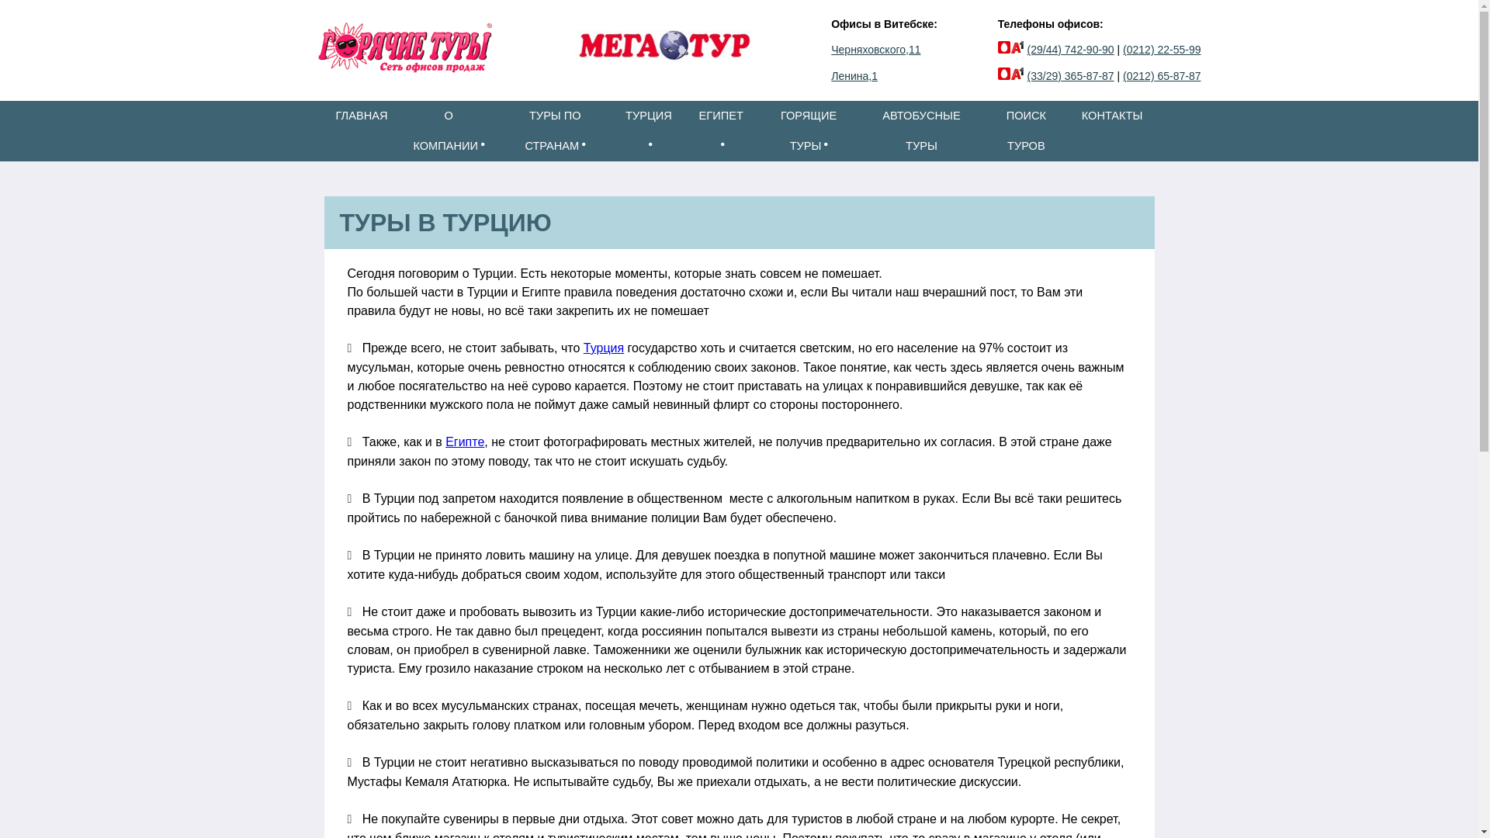  Describe the element at coordinates (1071, 76) in the screenshot. I see `(33/29) 365-87-87` at that location.